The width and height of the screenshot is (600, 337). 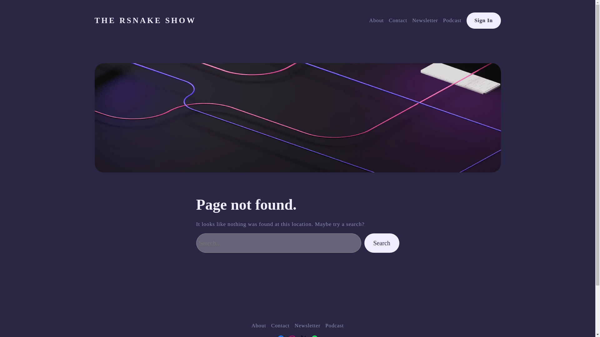 I want to click on Podcast, so click(x=334, y=326).